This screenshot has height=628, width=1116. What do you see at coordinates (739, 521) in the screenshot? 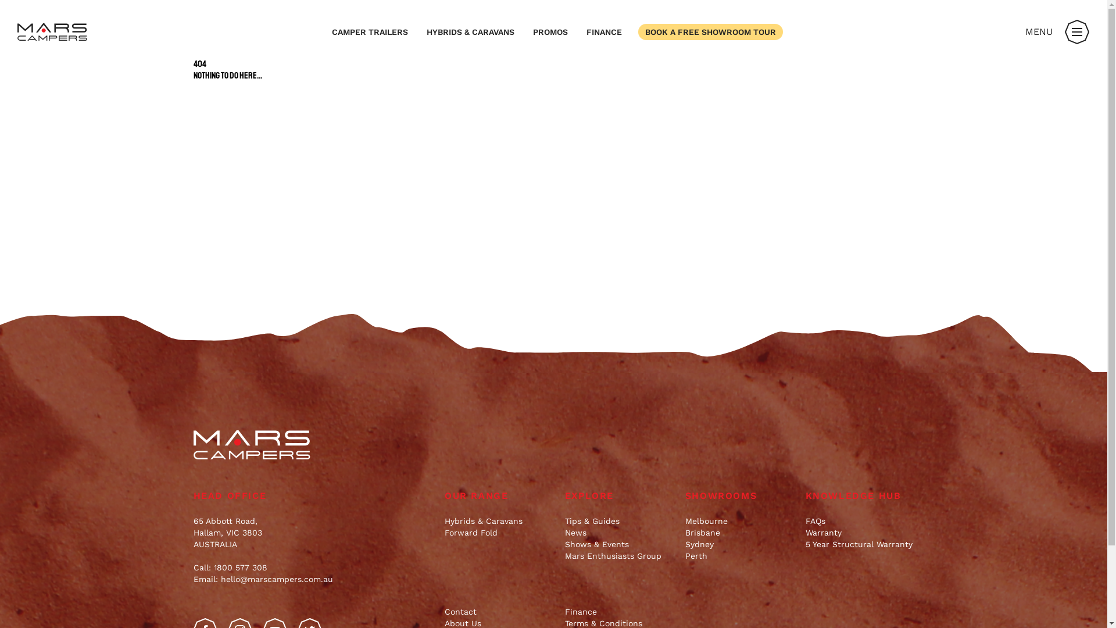
I see `Melbourne` at bounding box center [739, 521].